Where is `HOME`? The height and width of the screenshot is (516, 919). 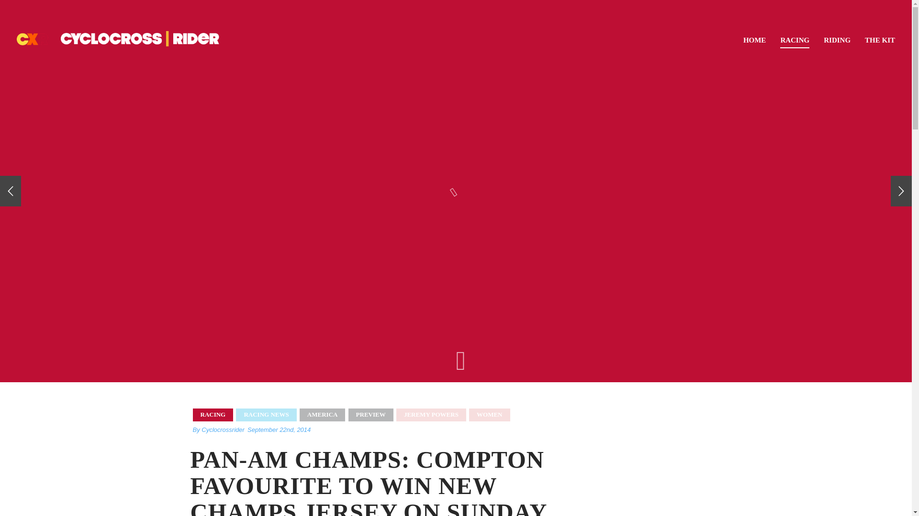 HOME is located at coordinates (755, 38).